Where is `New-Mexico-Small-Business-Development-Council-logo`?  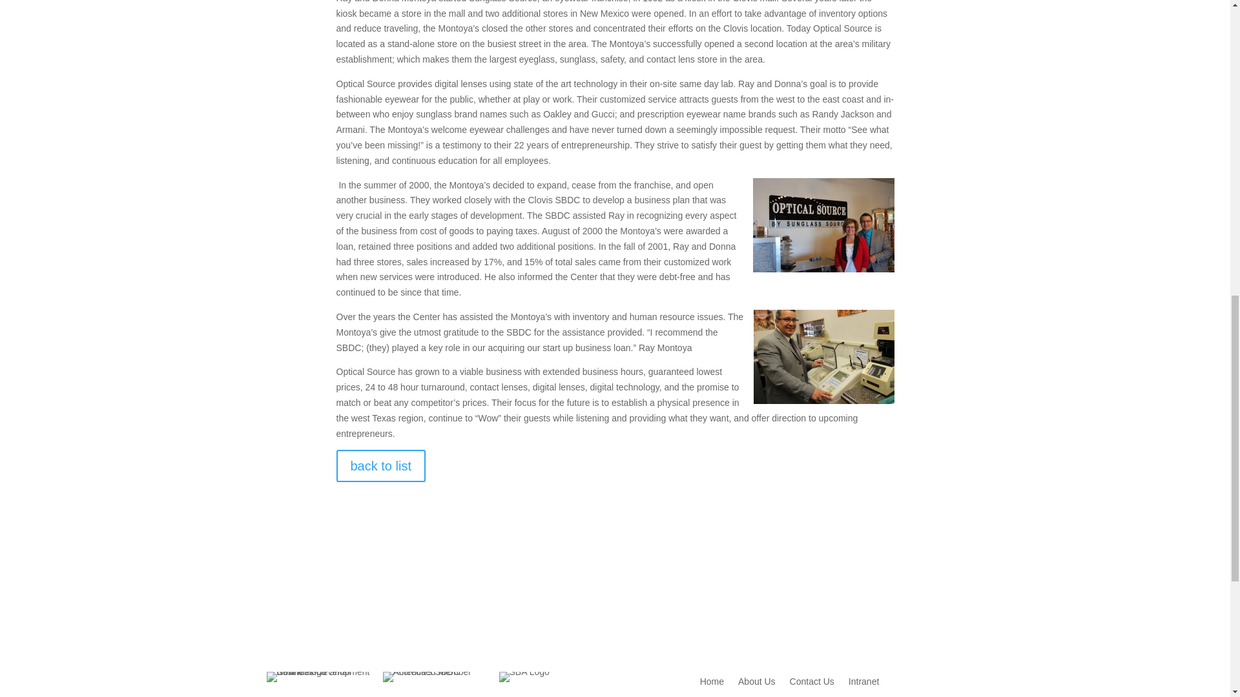 New-Mexico-Small-Business-Development-Council-logo is located at coordinates (324, 677).